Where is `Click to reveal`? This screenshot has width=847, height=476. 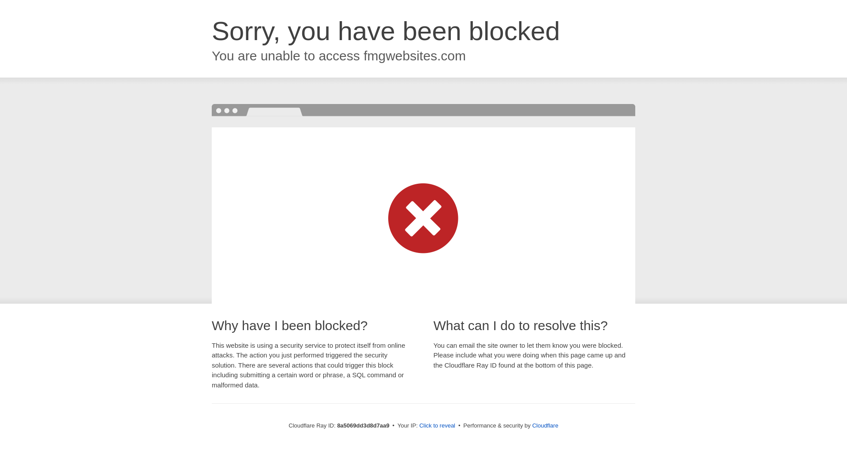 Click to reveal is located at coordinates (437, 426).